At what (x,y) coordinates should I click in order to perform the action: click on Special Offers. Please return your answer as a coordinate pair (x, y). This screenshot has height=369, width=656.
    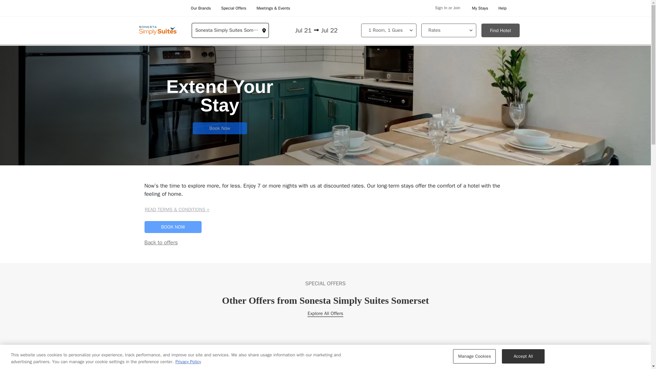
    Looking at the image, I should click on (234, 8).